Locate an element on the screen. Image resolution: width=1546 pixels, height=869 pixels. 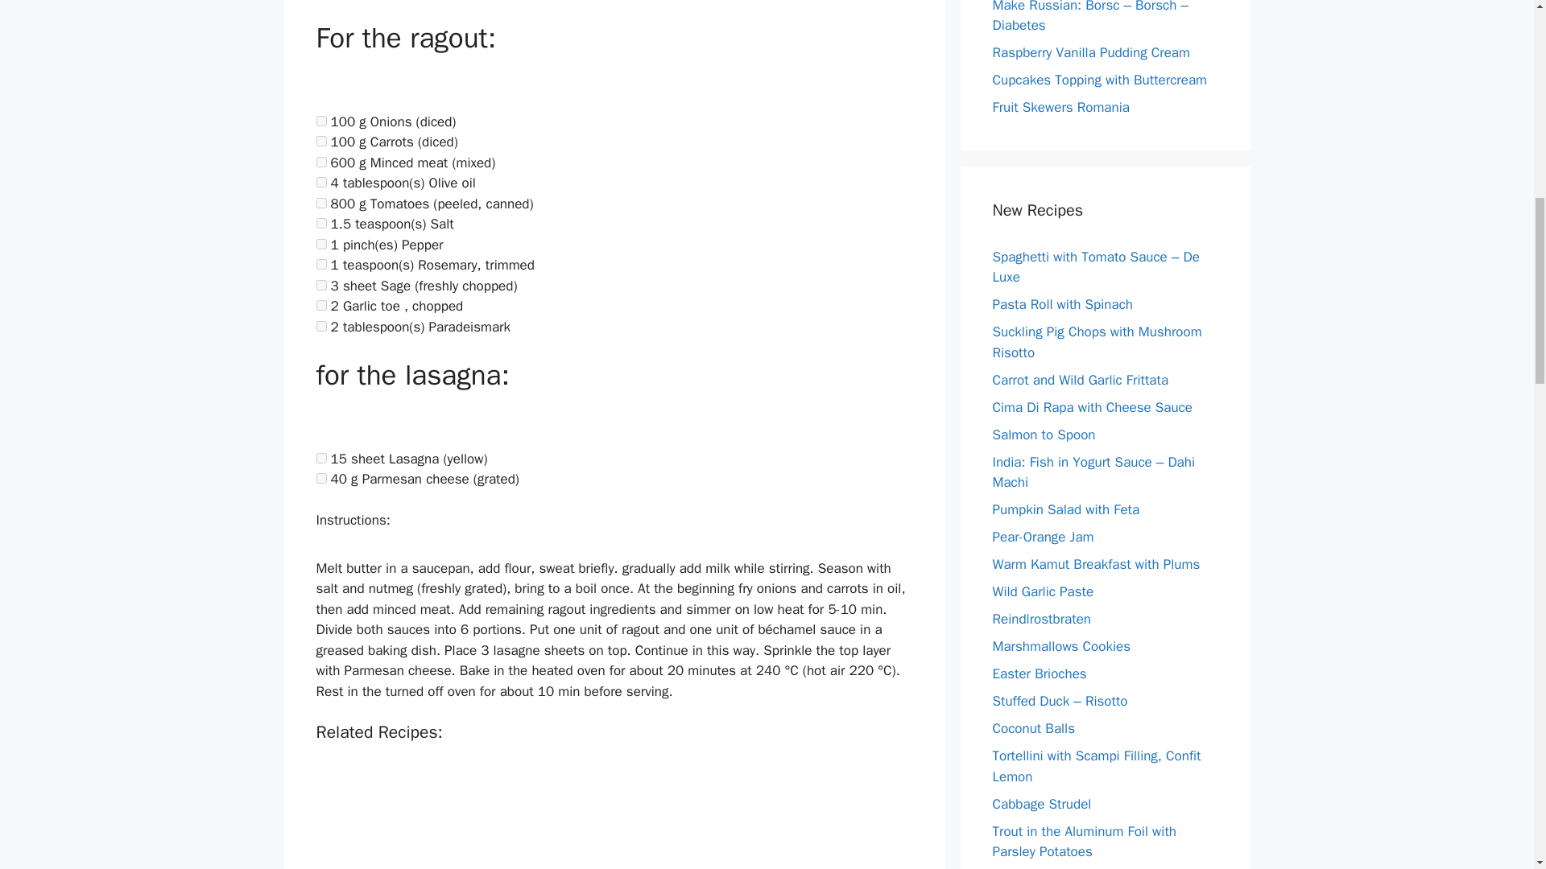
Lasagna Alla Bolognese is located at coordinates (440, 813).